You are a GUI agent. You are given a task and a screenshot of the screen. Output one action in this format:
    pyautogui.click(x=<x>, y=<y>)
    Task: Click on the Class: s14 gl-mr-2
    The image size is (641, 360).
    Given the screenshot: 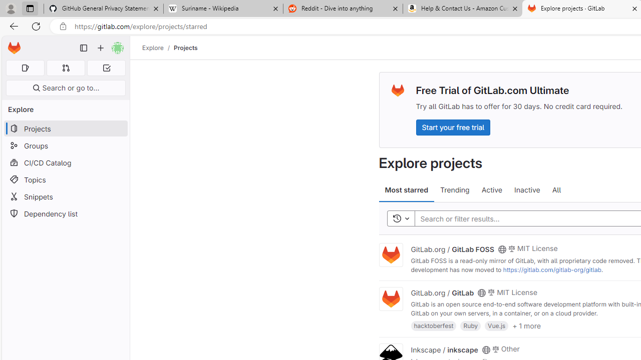 What is the action you would take?
    pyautogui.click(x=495, y=348)
    